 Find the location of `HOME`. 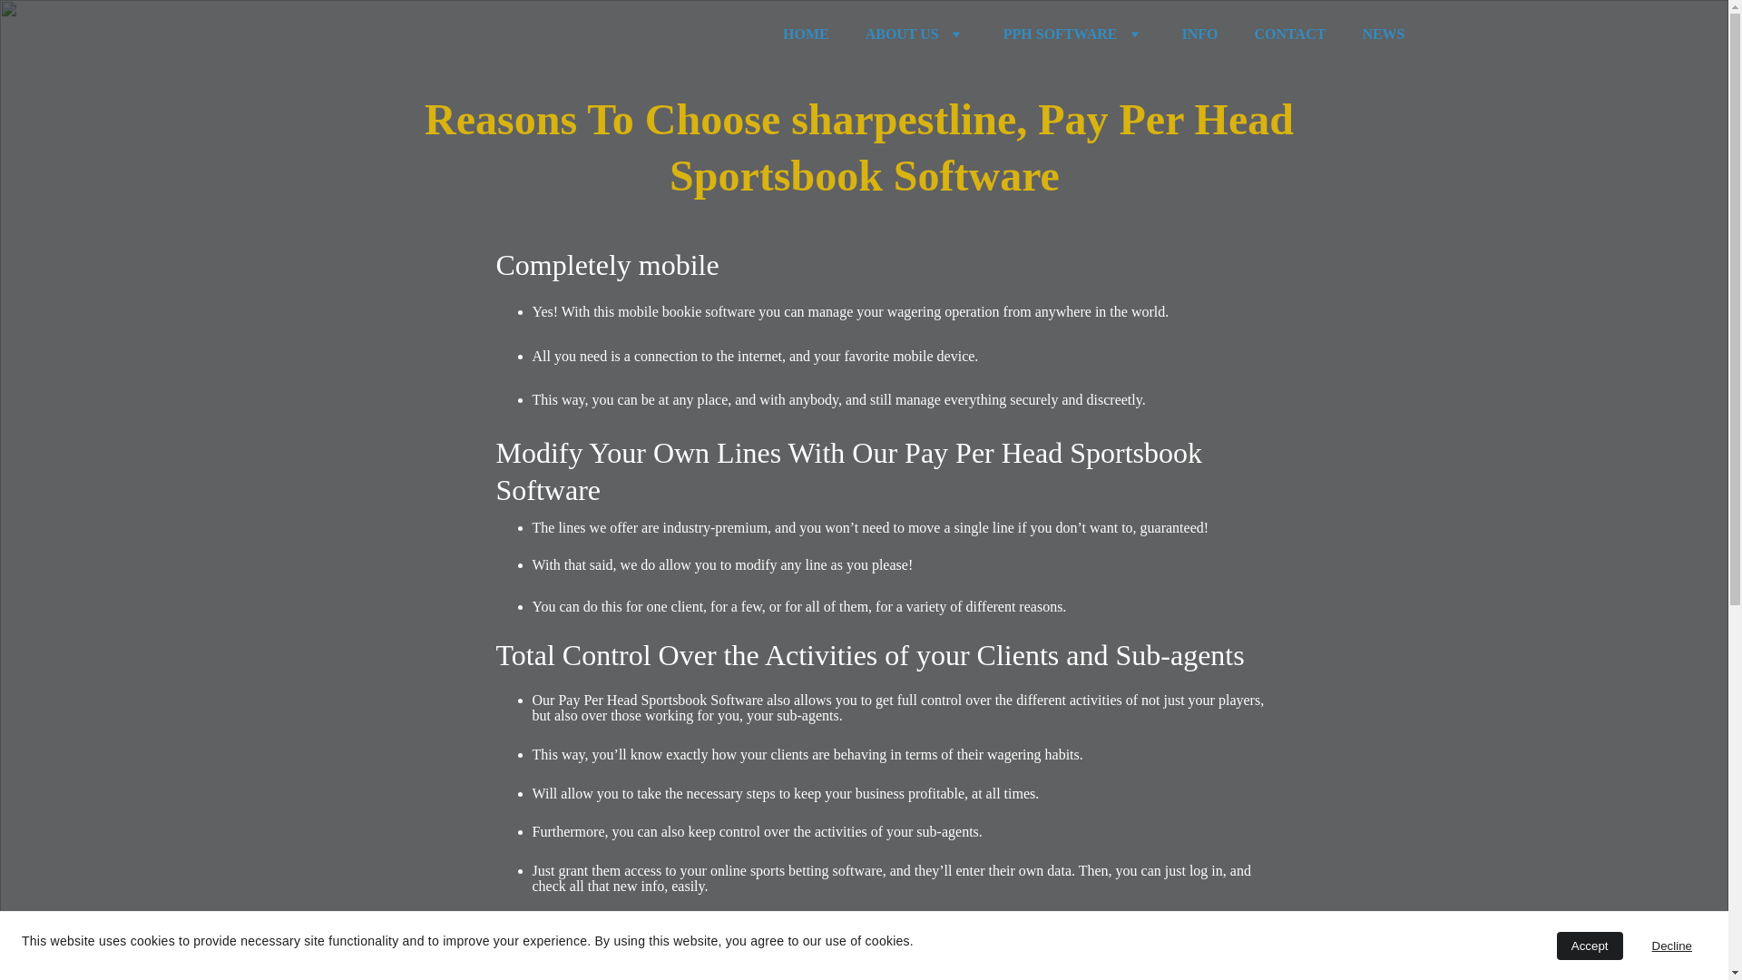

HOME is located at coordinates (806, 34).